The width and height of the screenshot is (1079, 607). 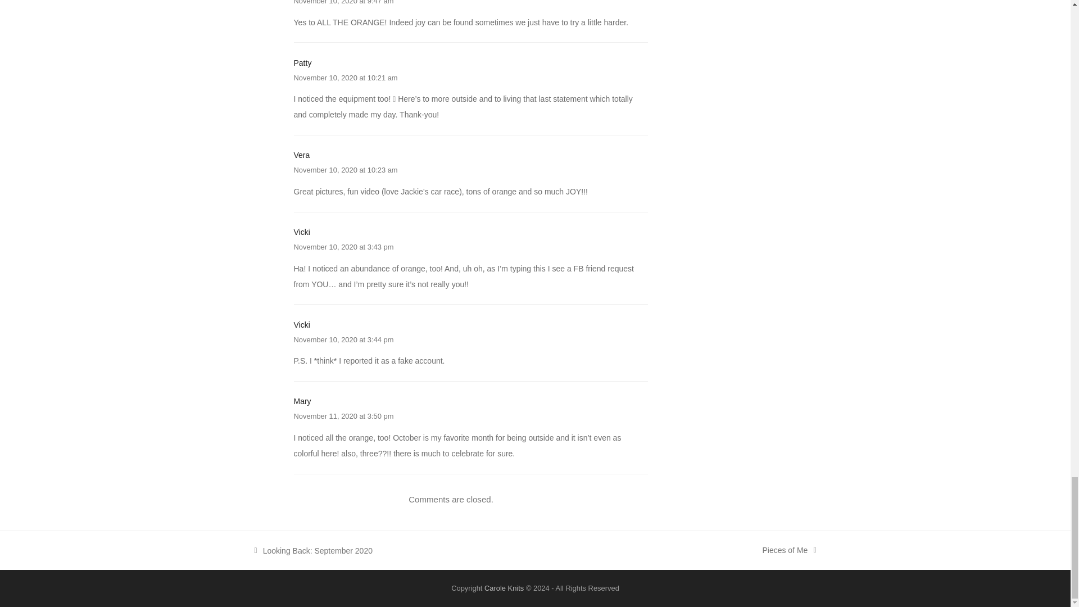 I want to click on Patty, so click(x=788, y=550).